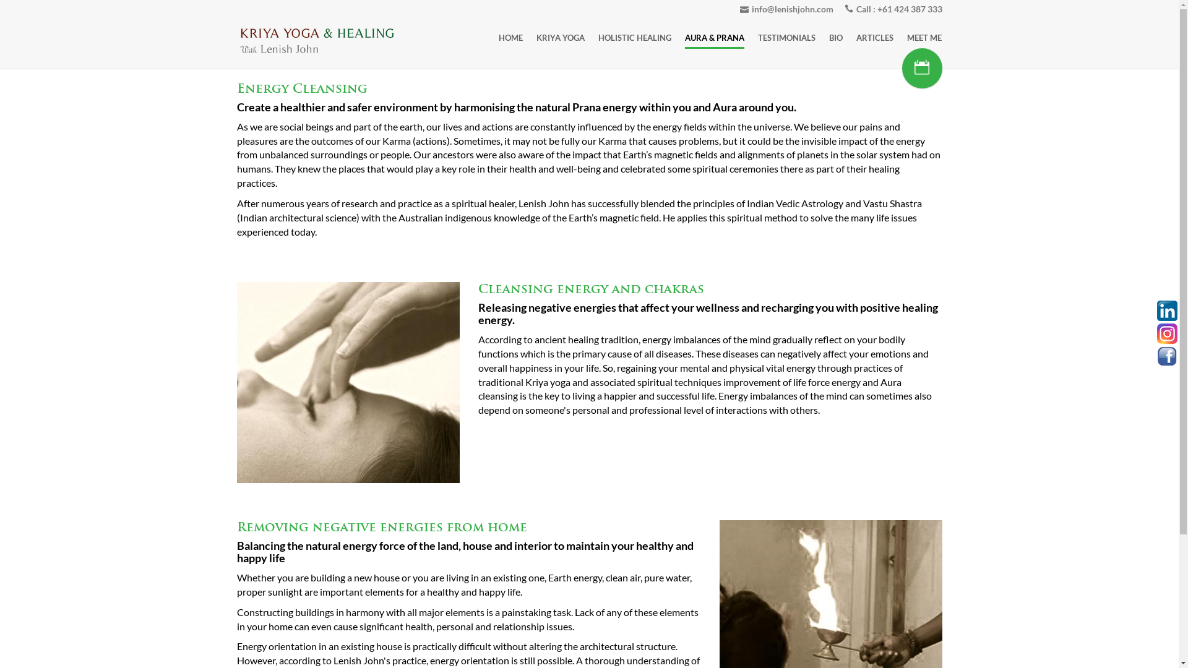 The width and height of the screenshot is (1188, 668). I want to click on BIO, so click(836, 38).